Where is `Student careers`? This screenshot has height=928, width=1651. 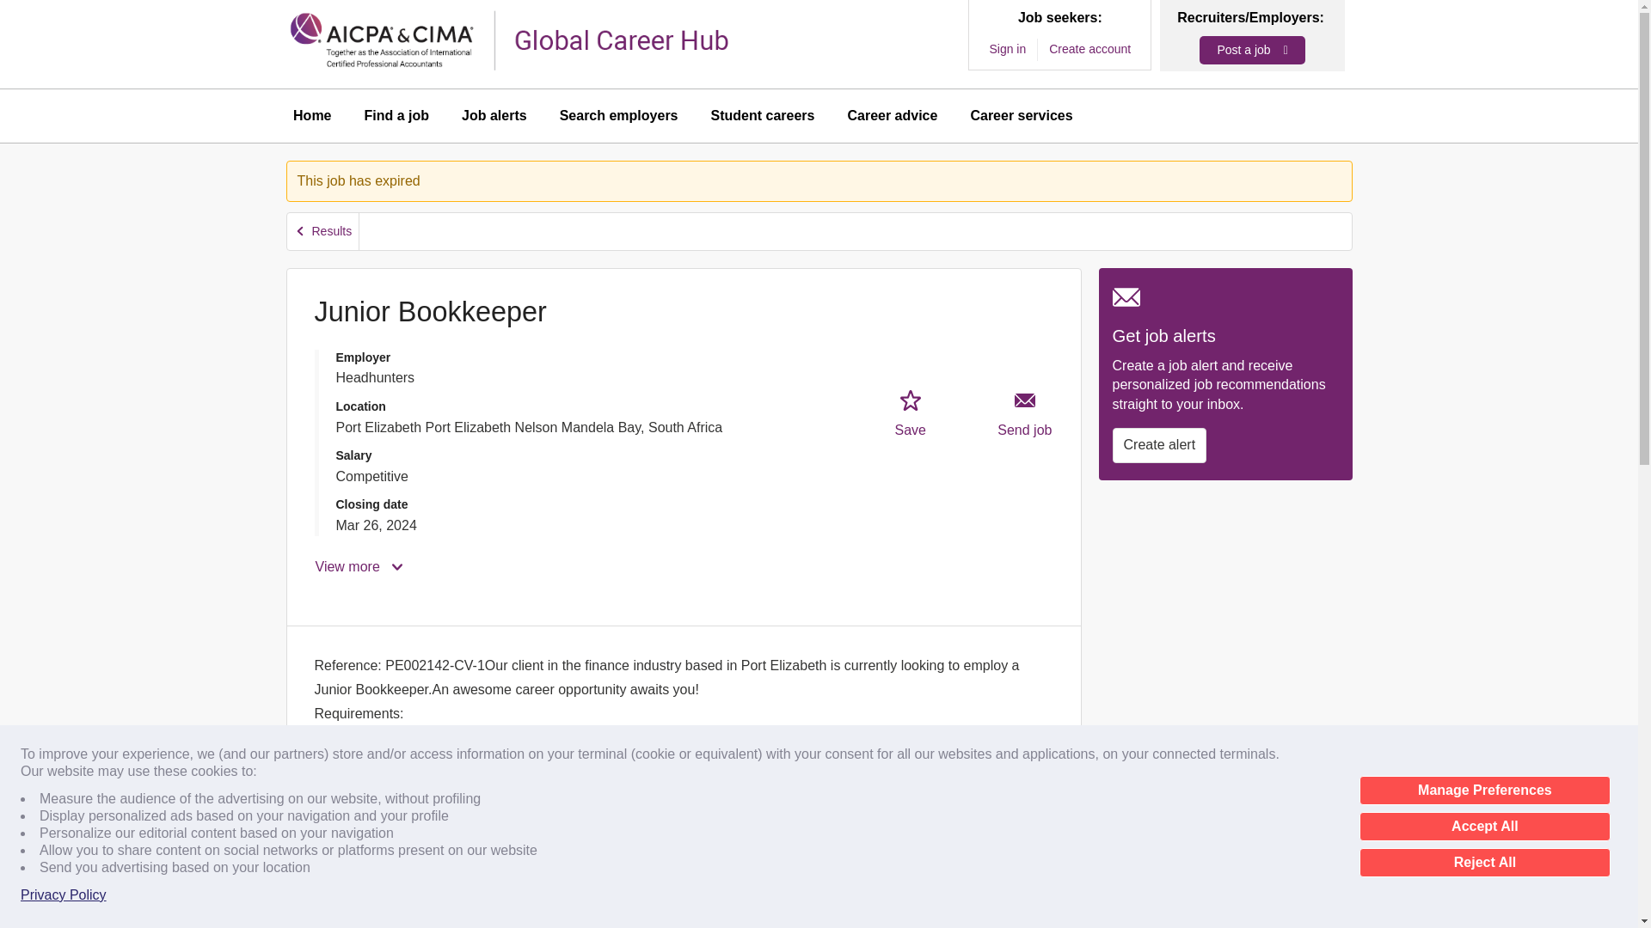
Student careers is located at coordinates (764, 115).